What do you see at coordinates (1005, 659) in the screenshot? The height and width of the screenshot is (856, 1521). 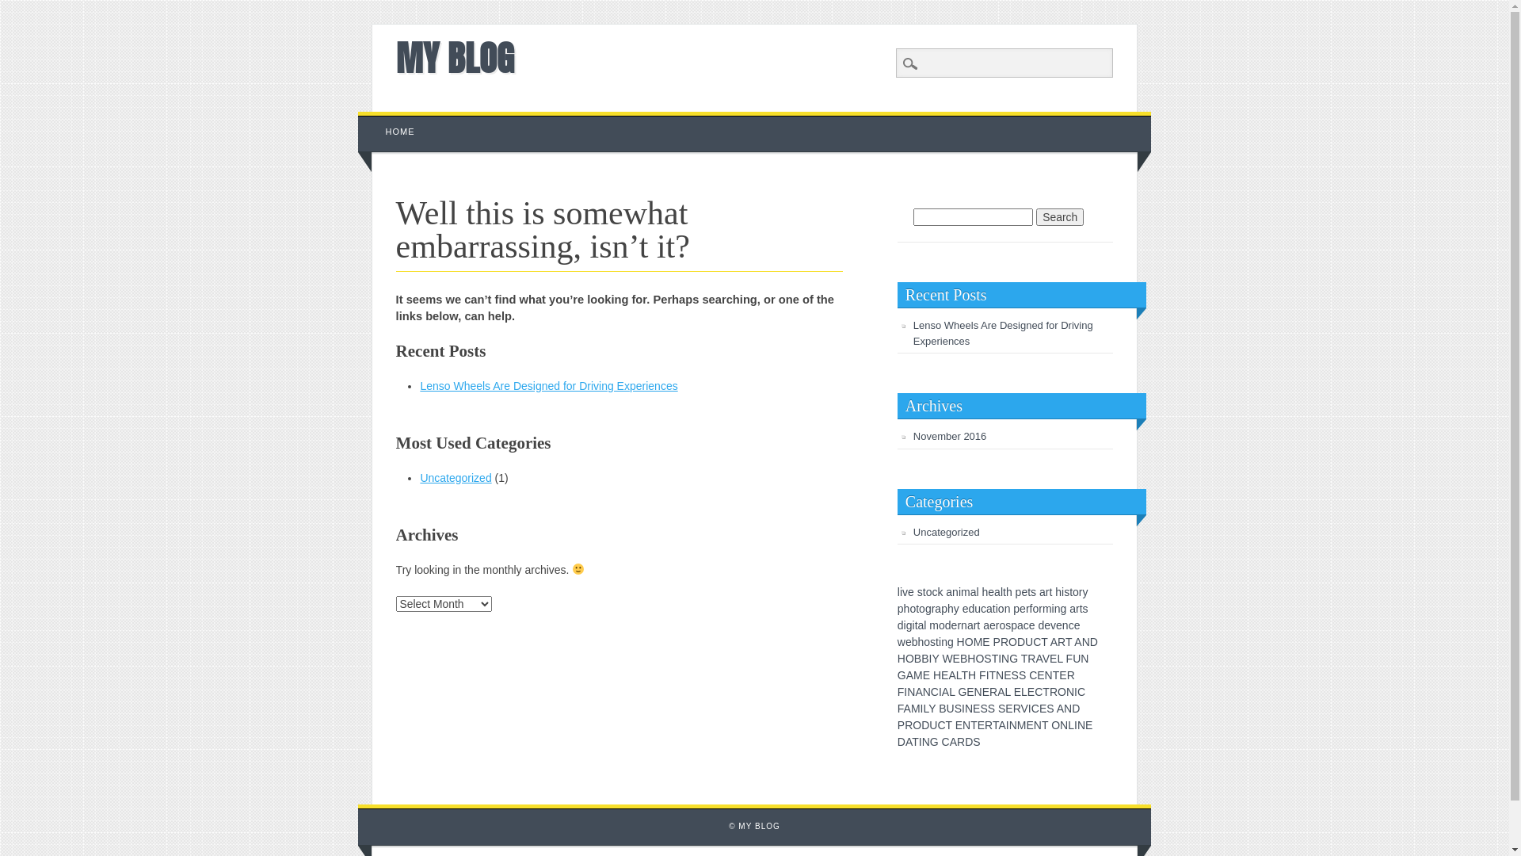 I see `N` at bounding box center [1005, 659].